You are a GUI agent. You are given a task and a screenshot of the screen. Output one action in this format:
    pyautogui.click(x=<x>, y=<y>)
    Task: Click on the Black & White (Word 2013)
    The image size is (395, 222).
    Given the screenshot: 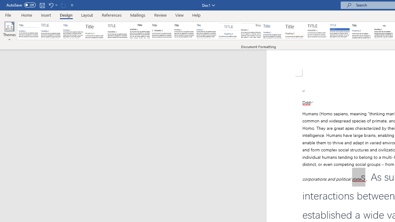 What is the action you would take?
    pyautogui.click(x=184, y=31)
    